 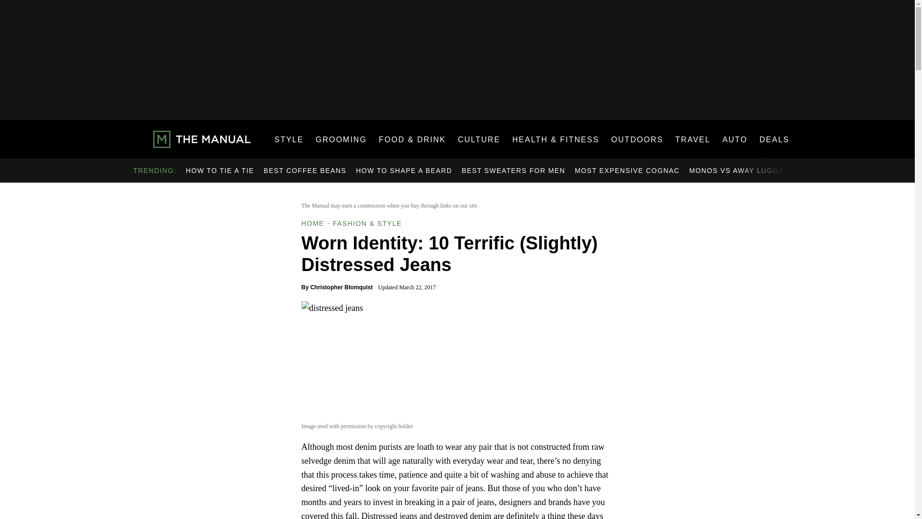 I want to click on CULTURE, so click(x=478, y=139).